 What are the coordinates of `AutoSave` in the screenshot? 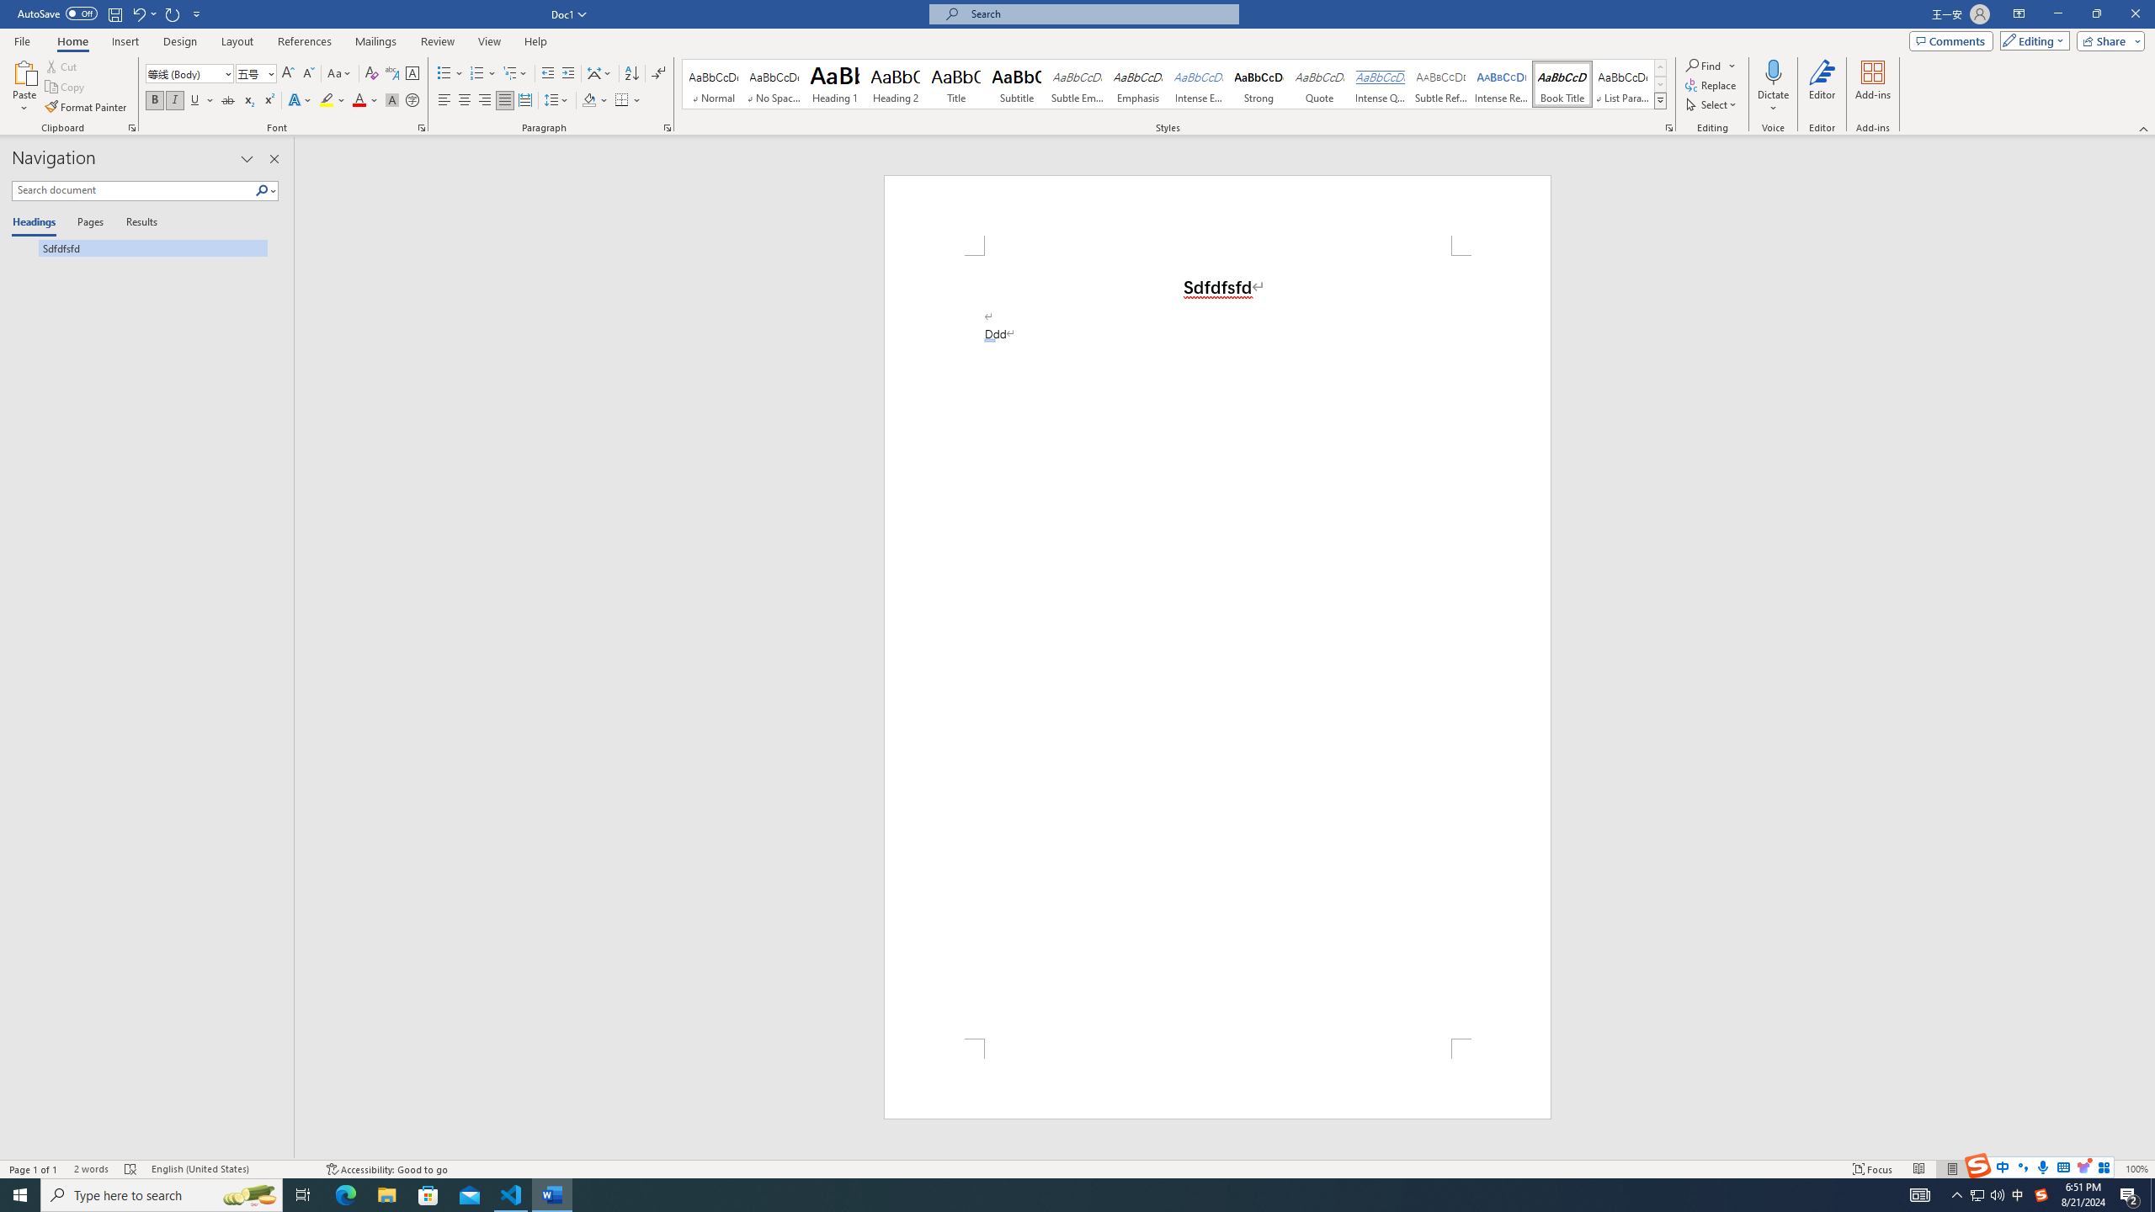 It's located at (57, 13).